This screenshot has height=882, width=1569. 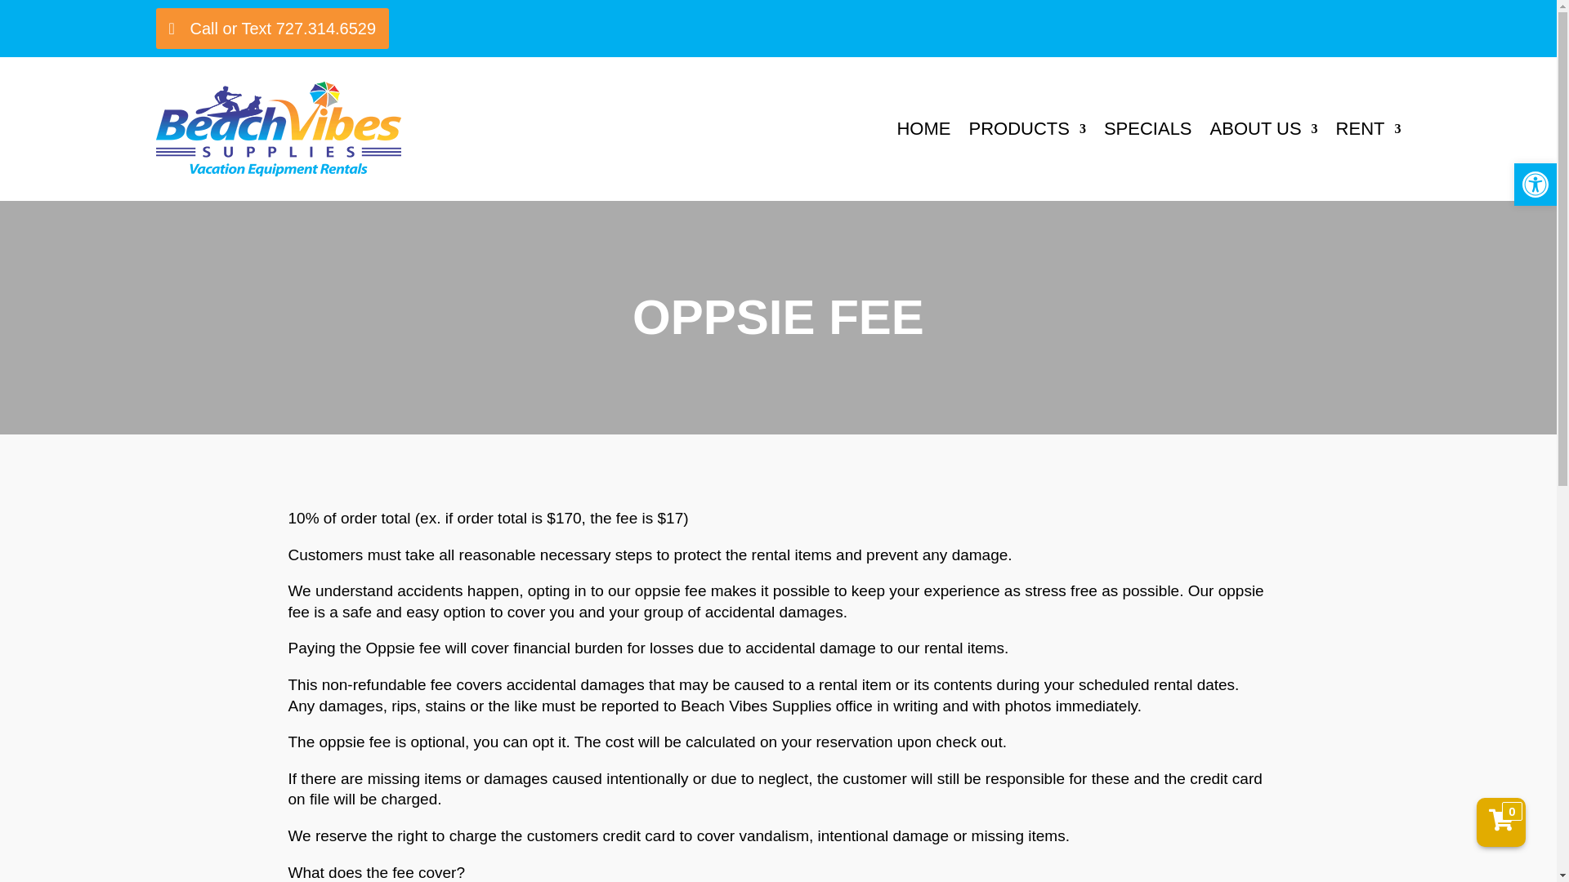 I want to click on Accessibility Tools, so click(x=1535, y=184).